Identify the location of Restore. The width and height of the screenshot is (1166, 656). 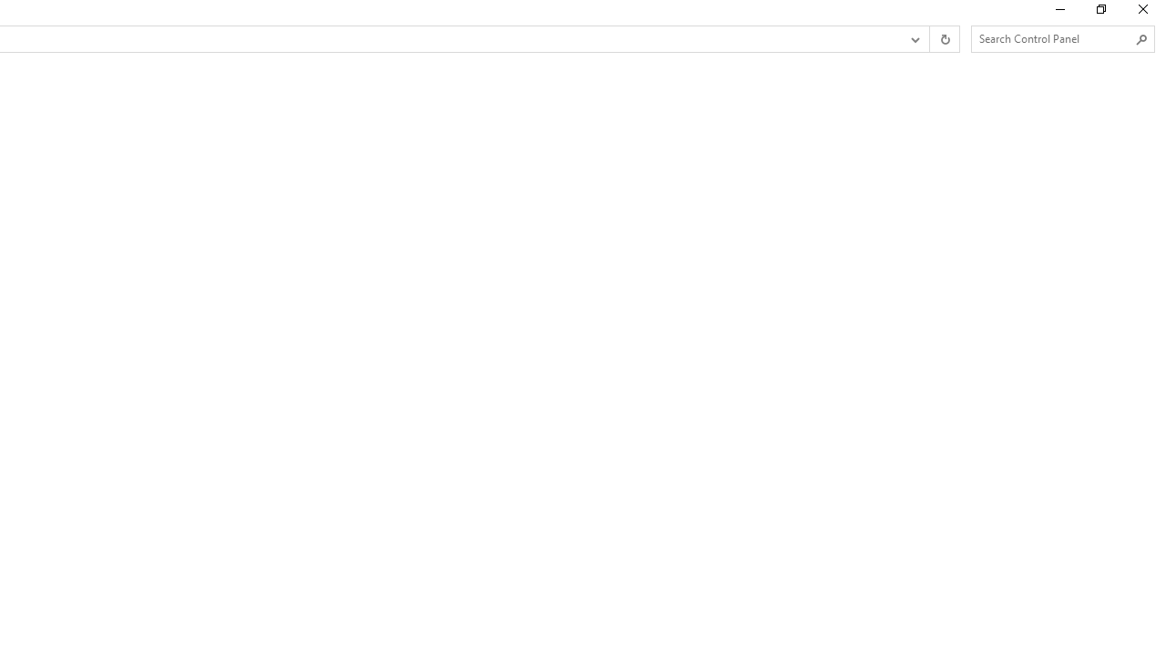
(1100, 13).